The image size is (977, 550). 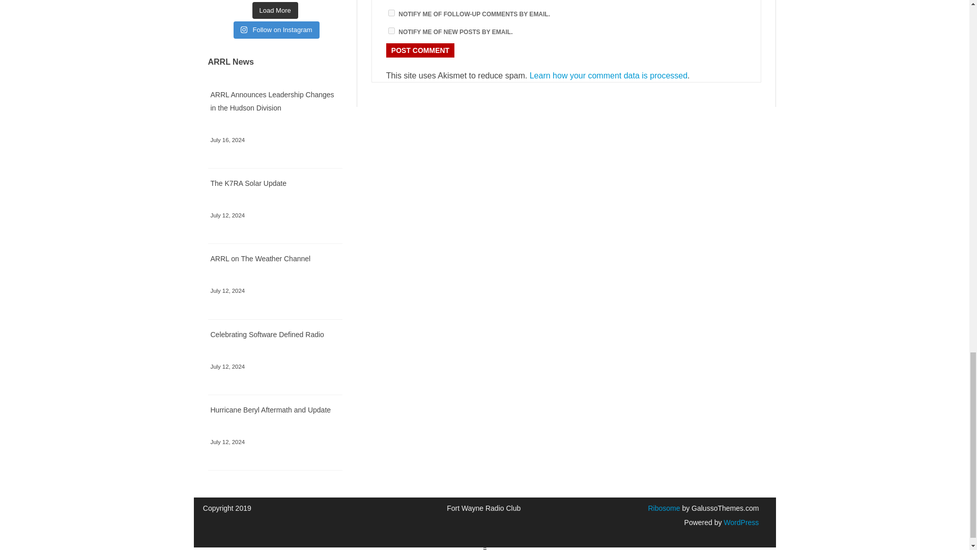 I want to click on subscribe, so click(x=391, y=13).